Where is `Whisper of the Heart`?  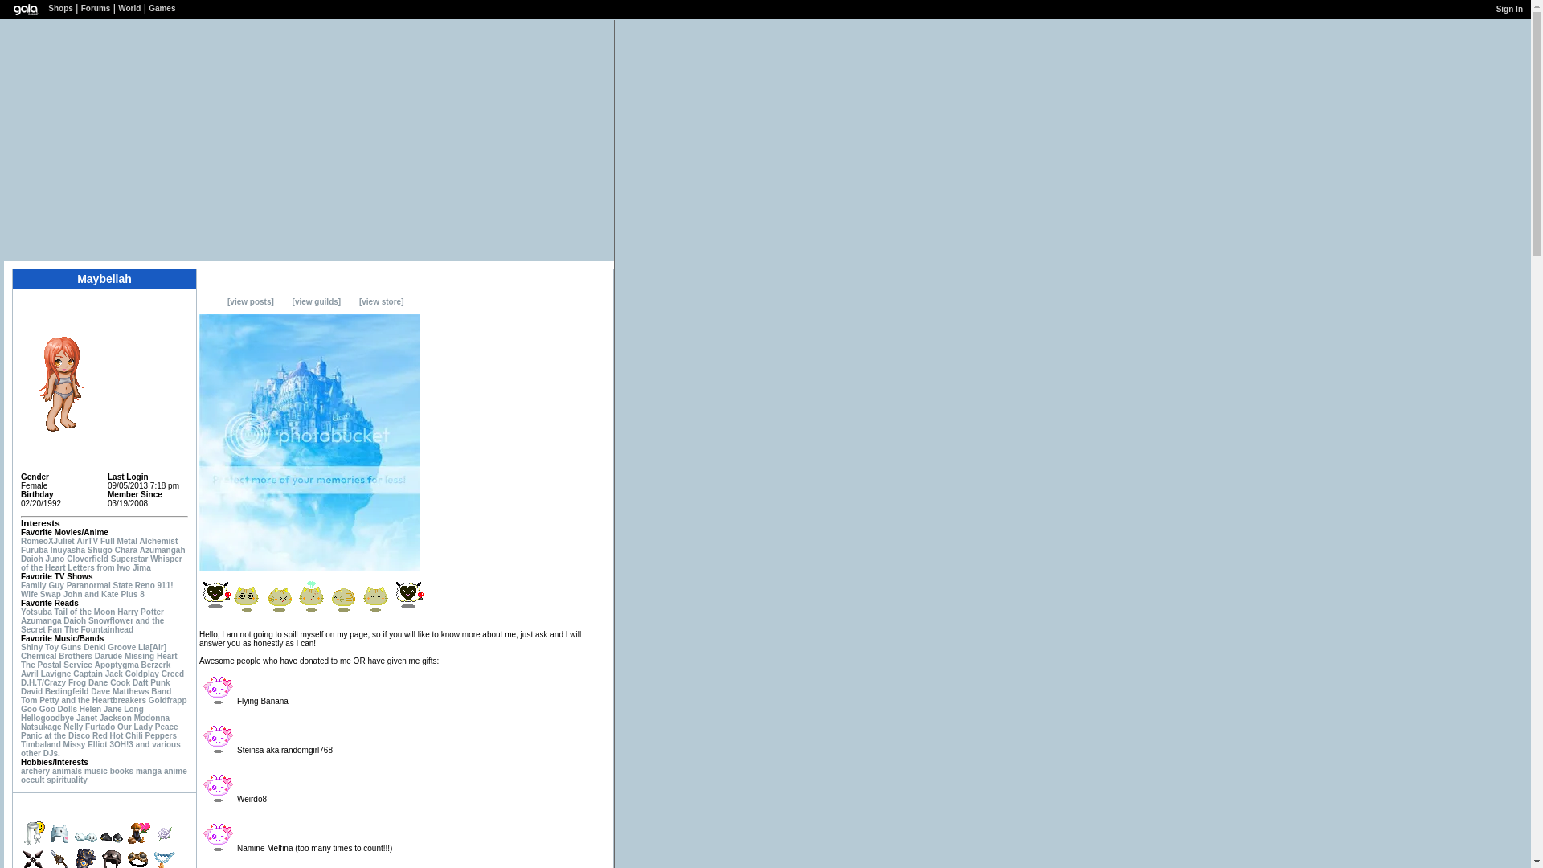
Whisper of the Heart is located at coordinates (101, 563).